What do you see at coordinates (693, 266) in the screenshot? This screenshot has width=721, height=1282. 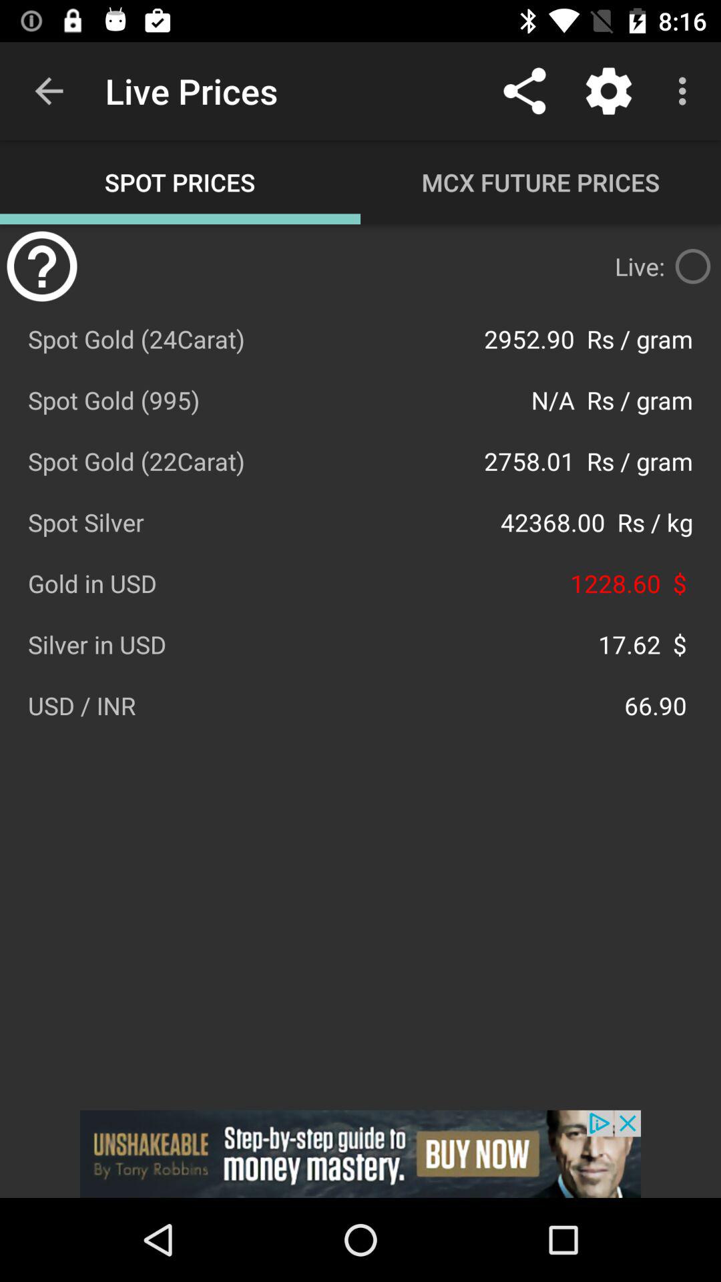 I see `live button` at bounding box center [693, 266].